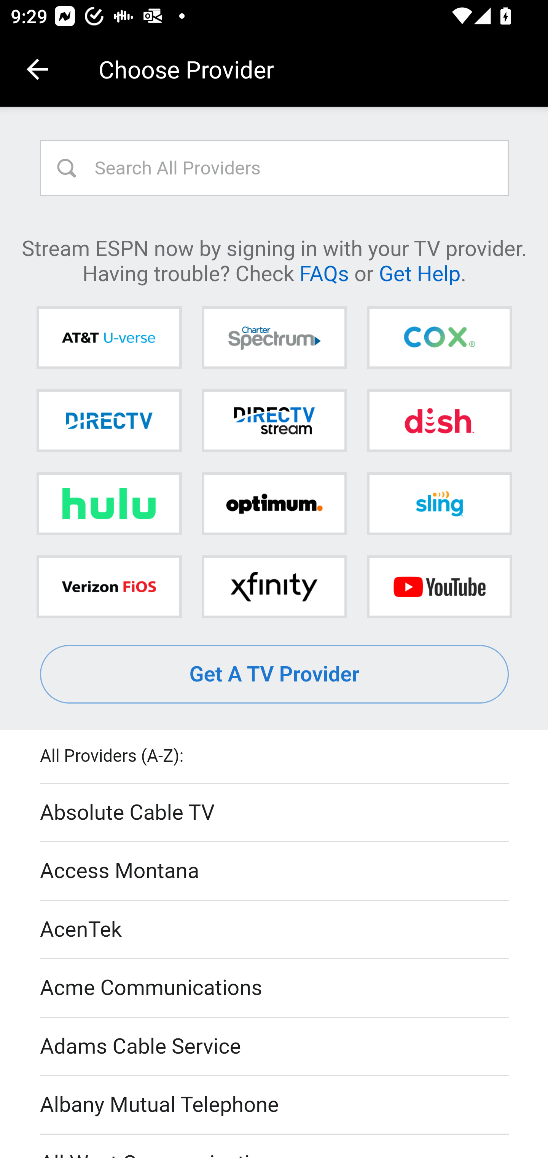 The width and height of the screenshot is (548, 1158). What do you see at coordinates (274, 420) in the screenshot?
I see `DIRECTV STREAM` at bounding box center [274, 420].